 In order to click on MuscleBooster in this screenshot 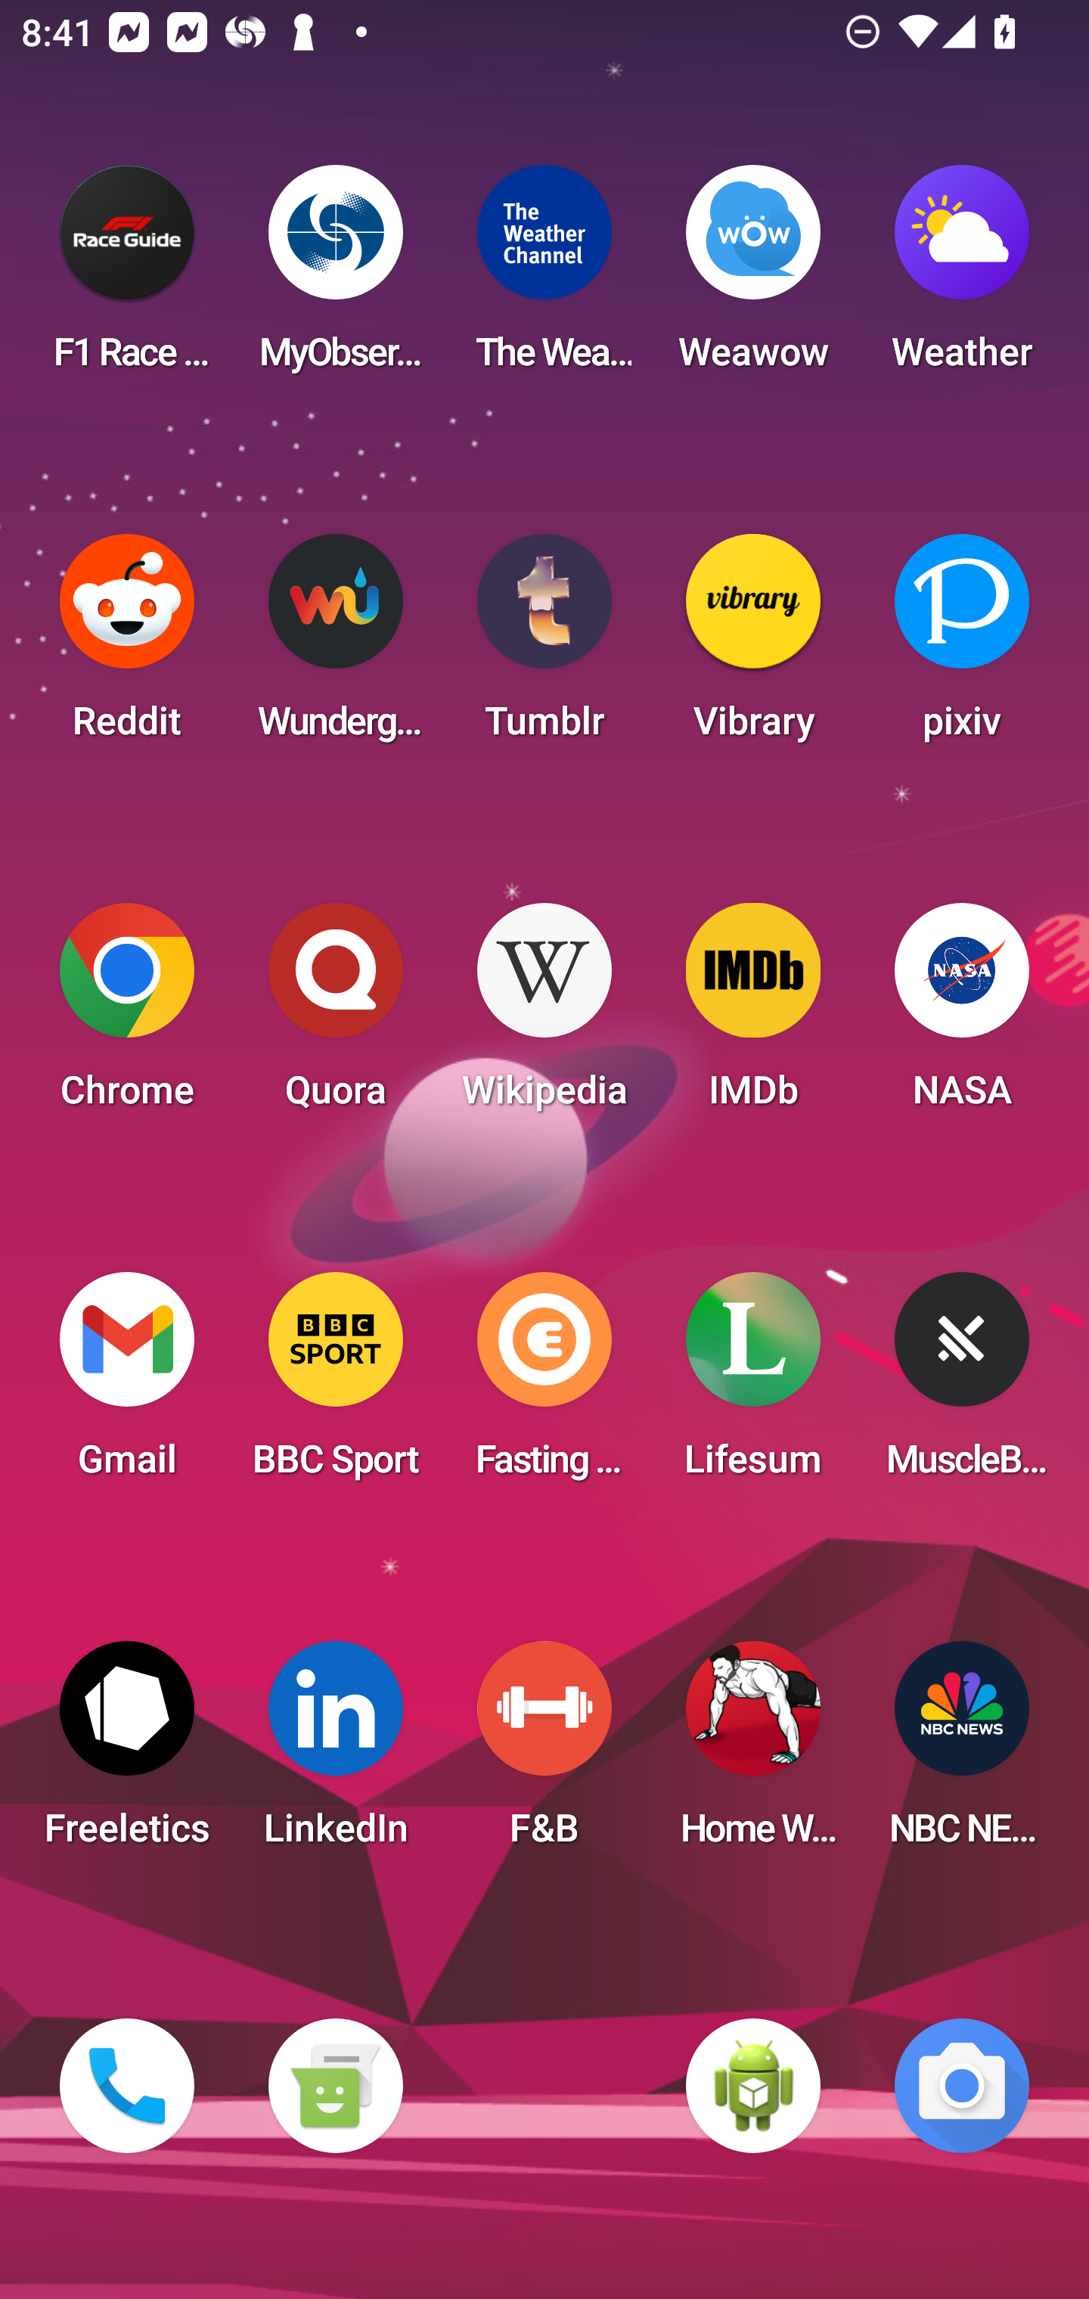, I will do `click(962, 1384)`.